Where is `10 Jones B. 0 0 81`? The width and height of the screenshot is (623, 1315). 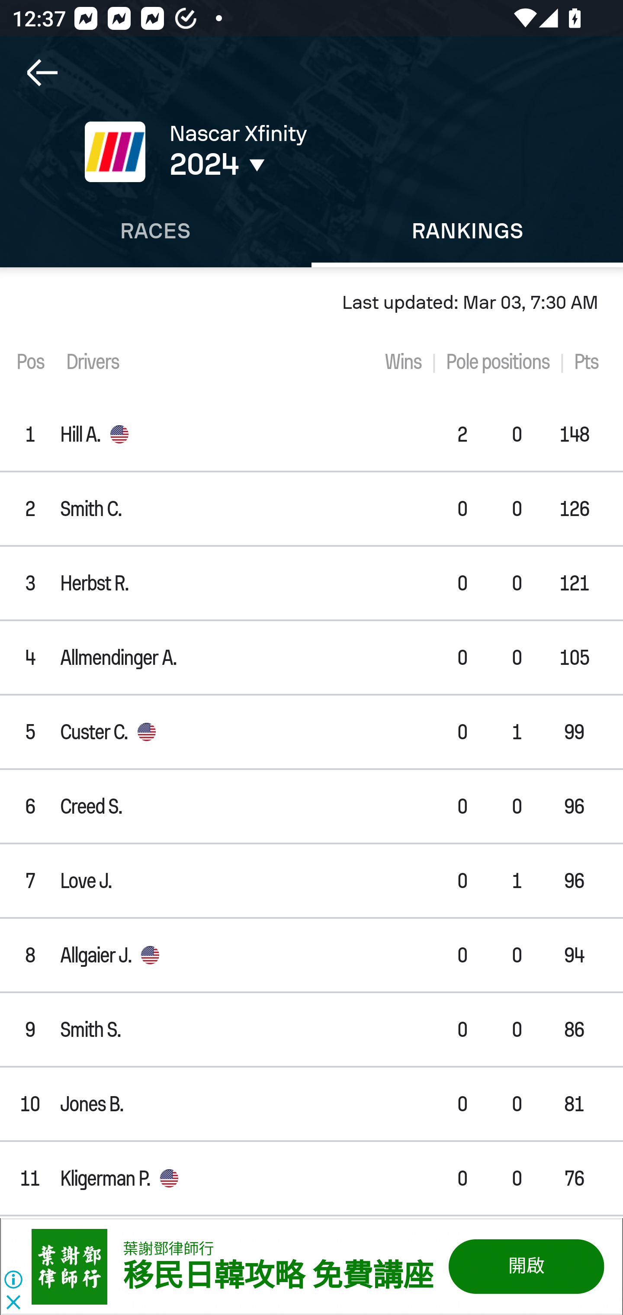
10 Jones B. 0 0 81 is located at coordinates (311, 1104).